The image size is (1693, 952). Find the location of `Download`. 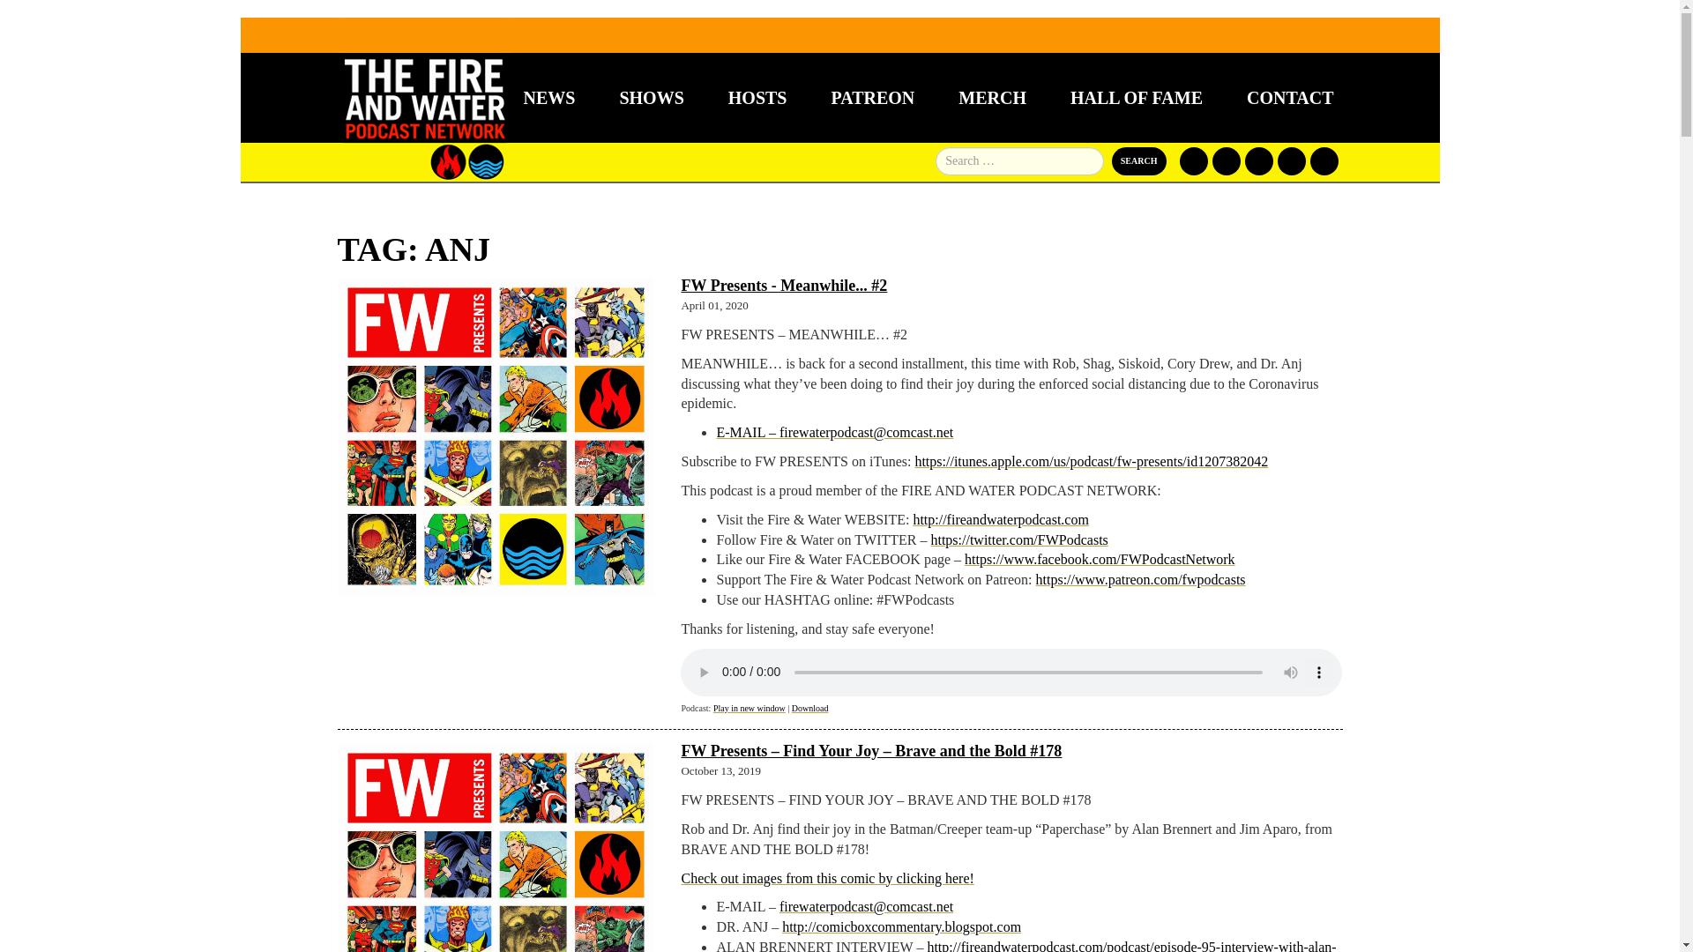

Download is located at coordinates (810, 708).